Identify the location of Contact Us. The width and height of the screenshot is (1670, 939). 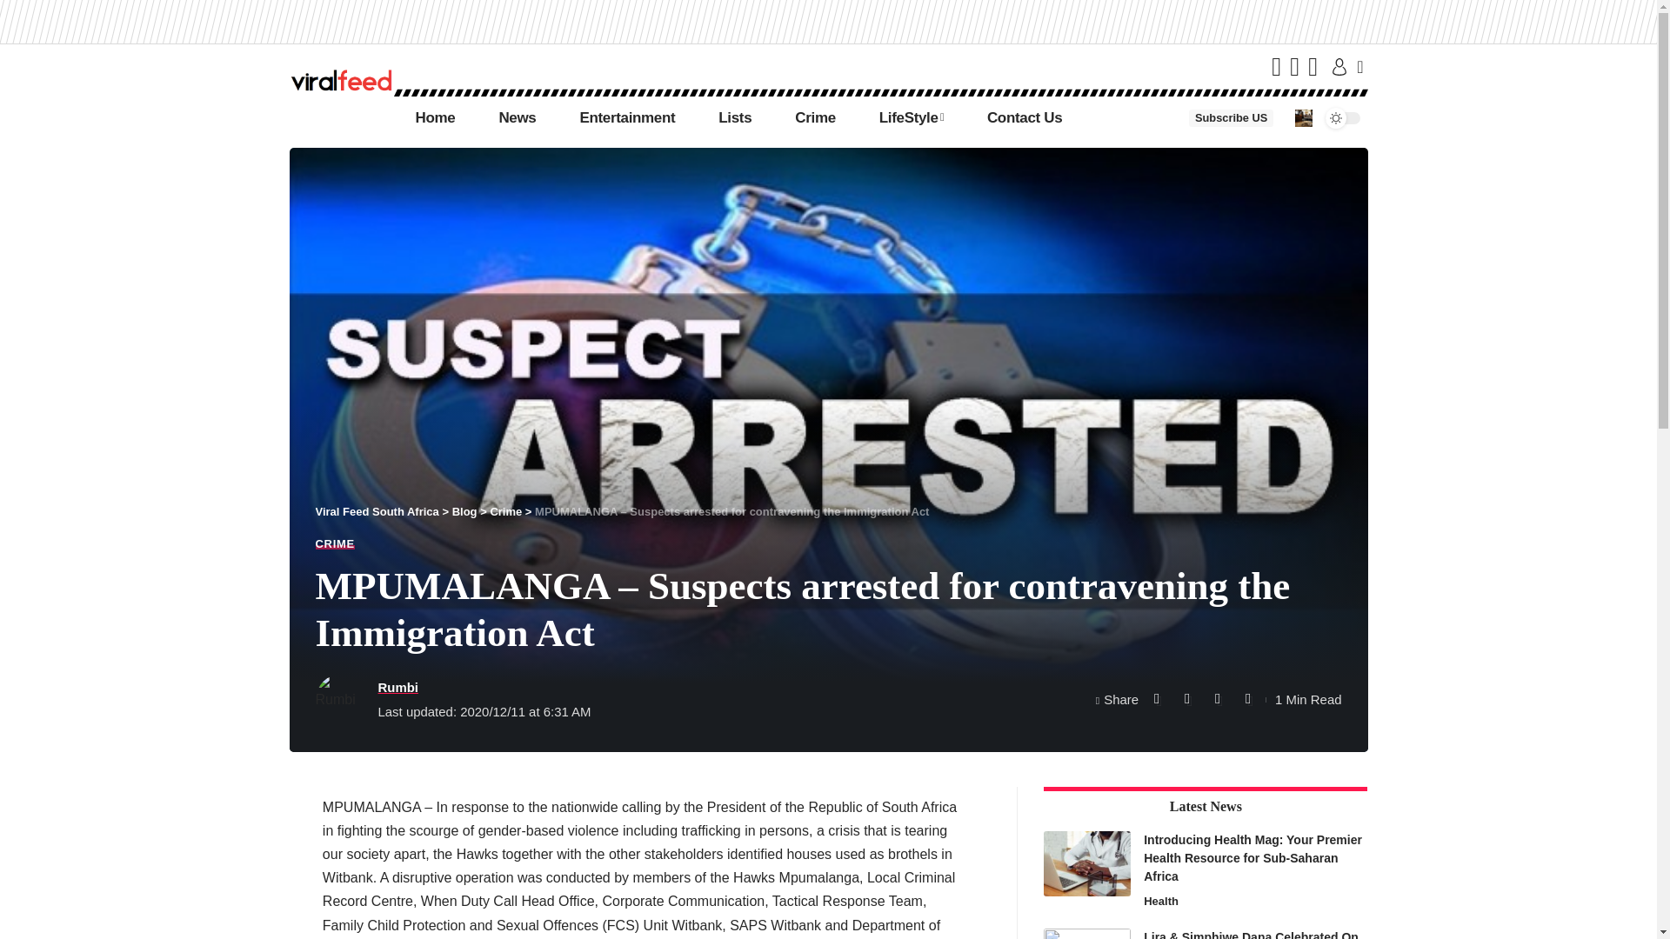
(1025, 118).